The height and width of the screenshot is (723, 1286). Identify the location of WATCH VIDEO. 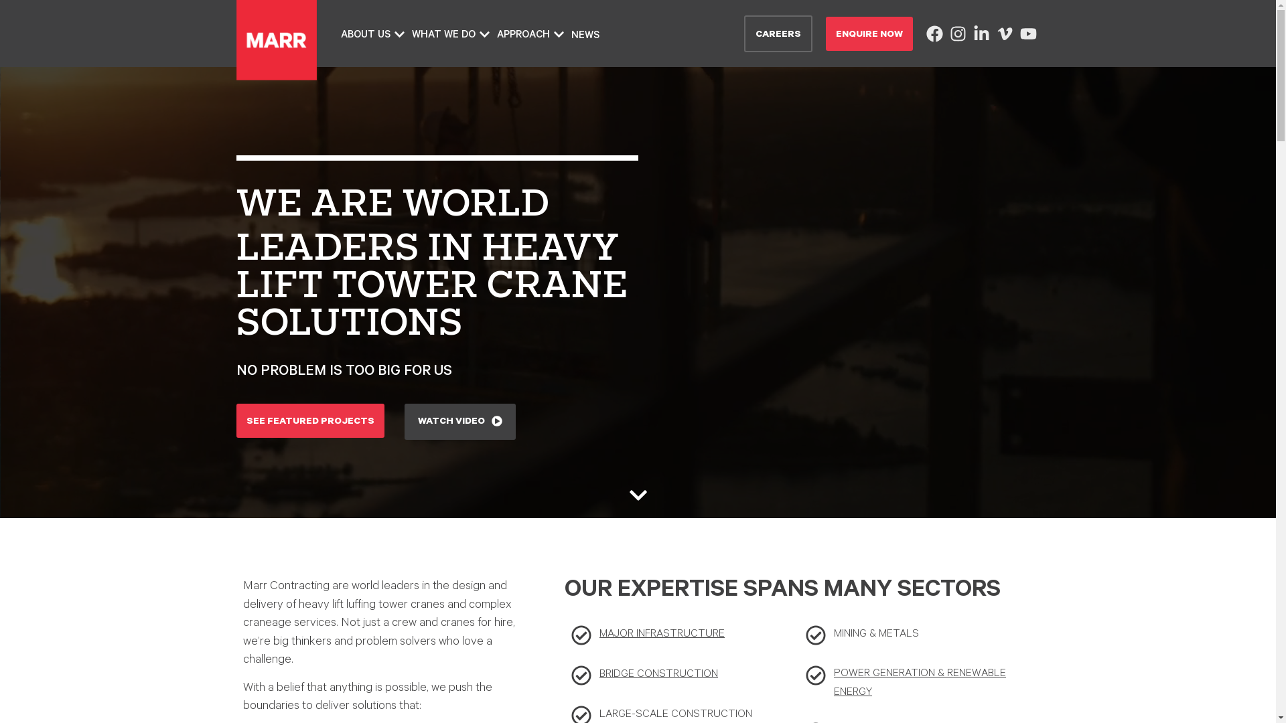
(460, 422).